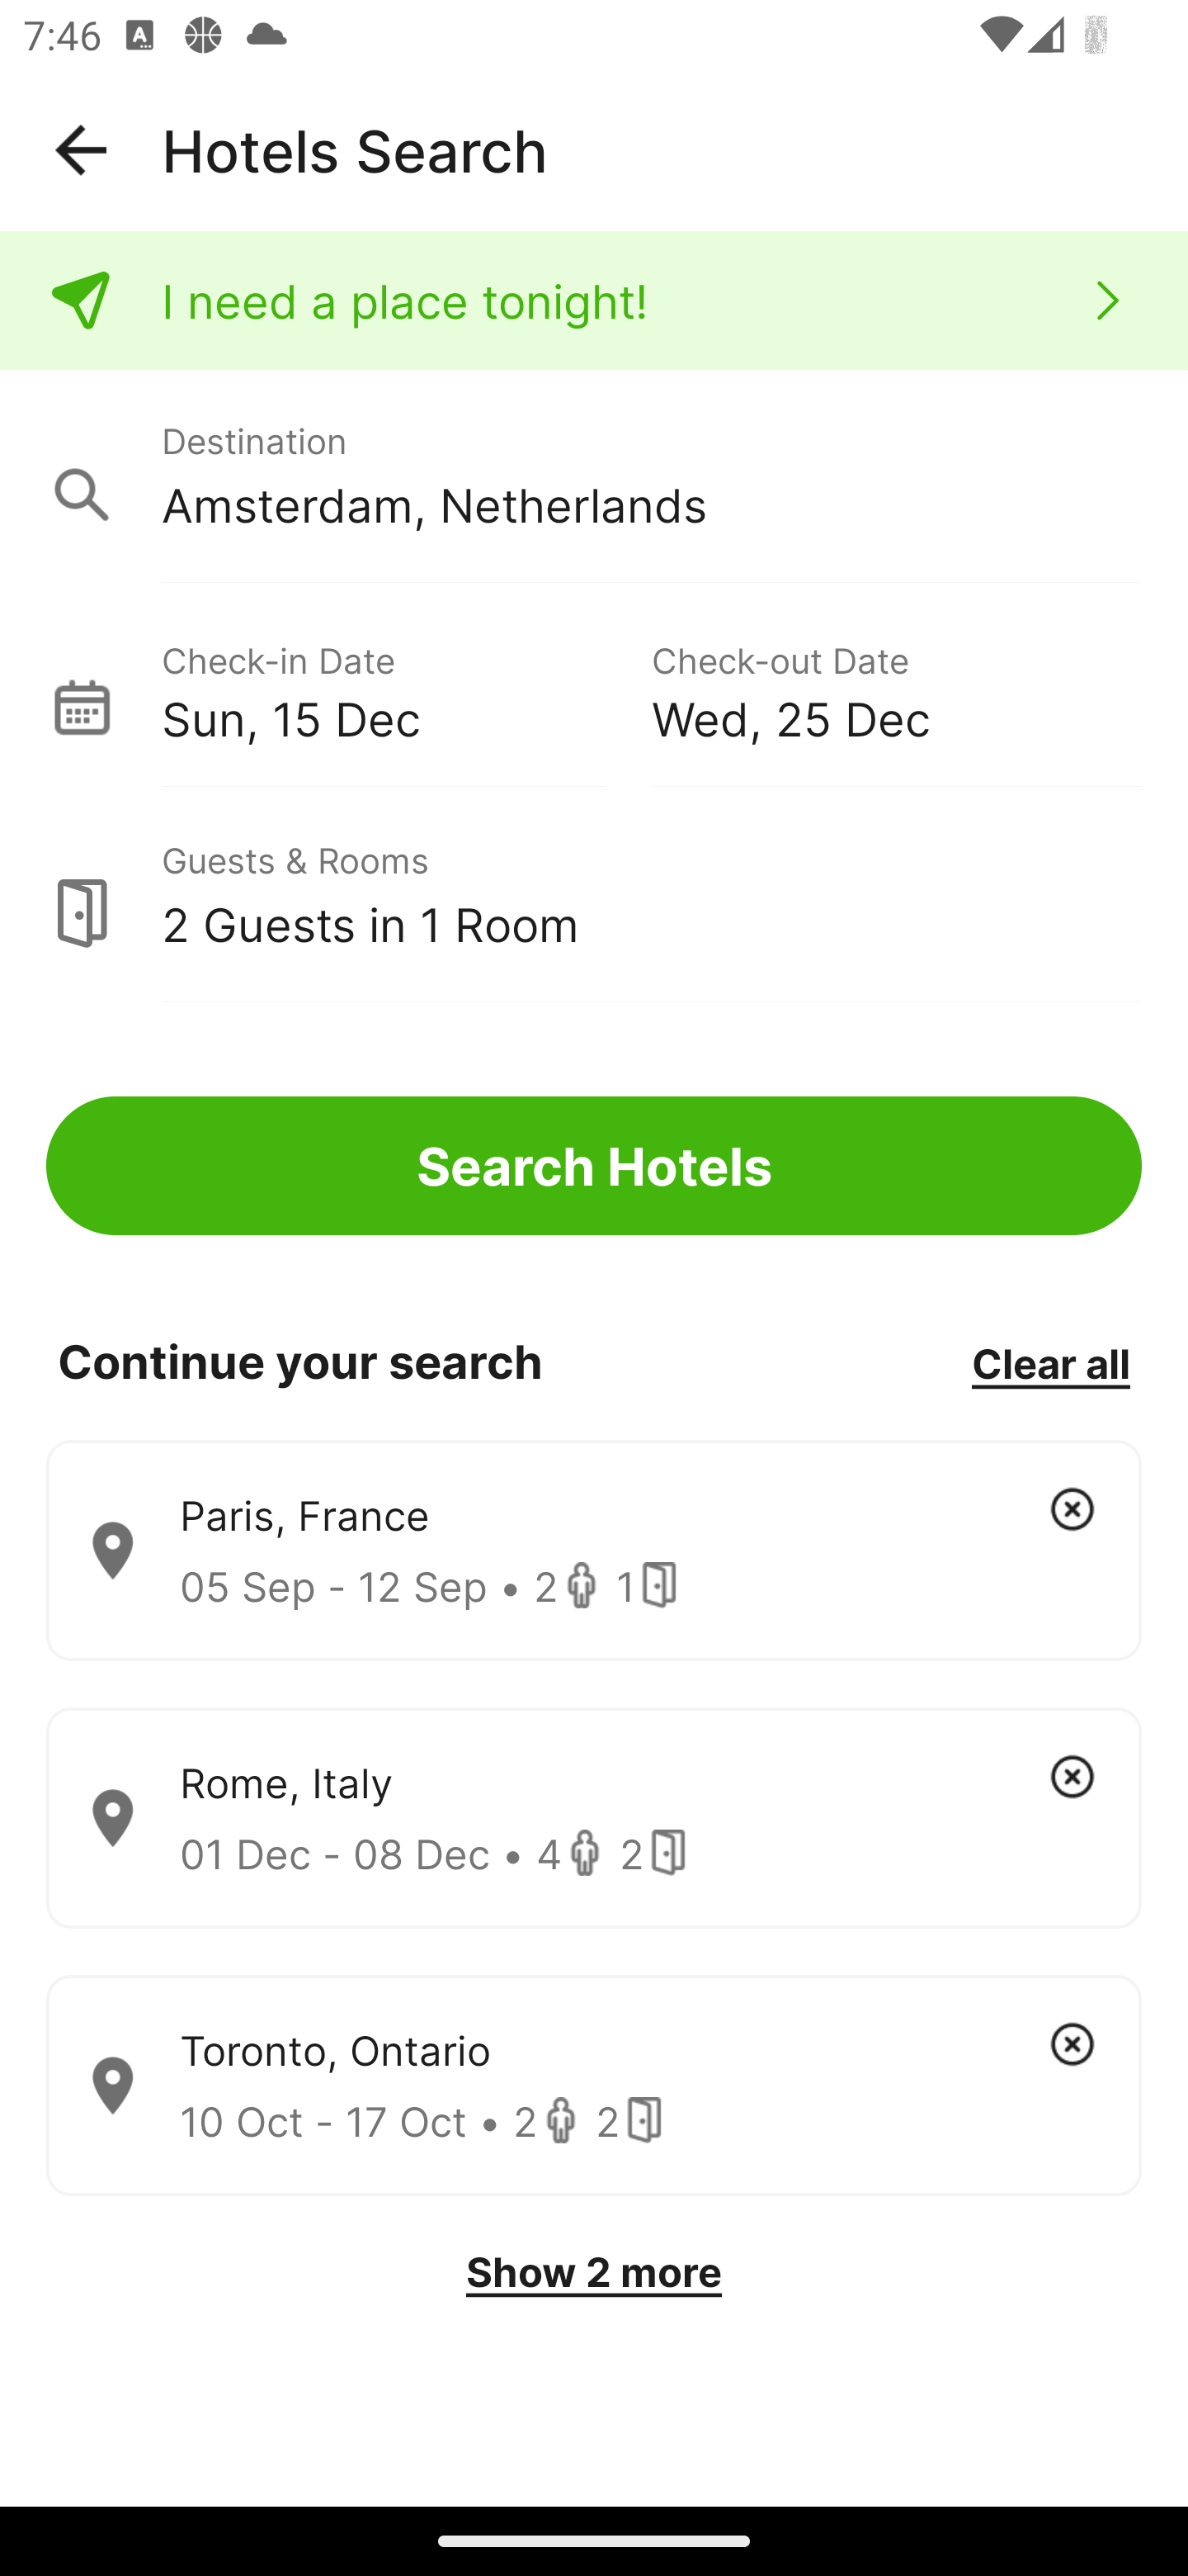  I want to click on Guests & Rooms 2 Guests in 1 Room, so click(594, 896).